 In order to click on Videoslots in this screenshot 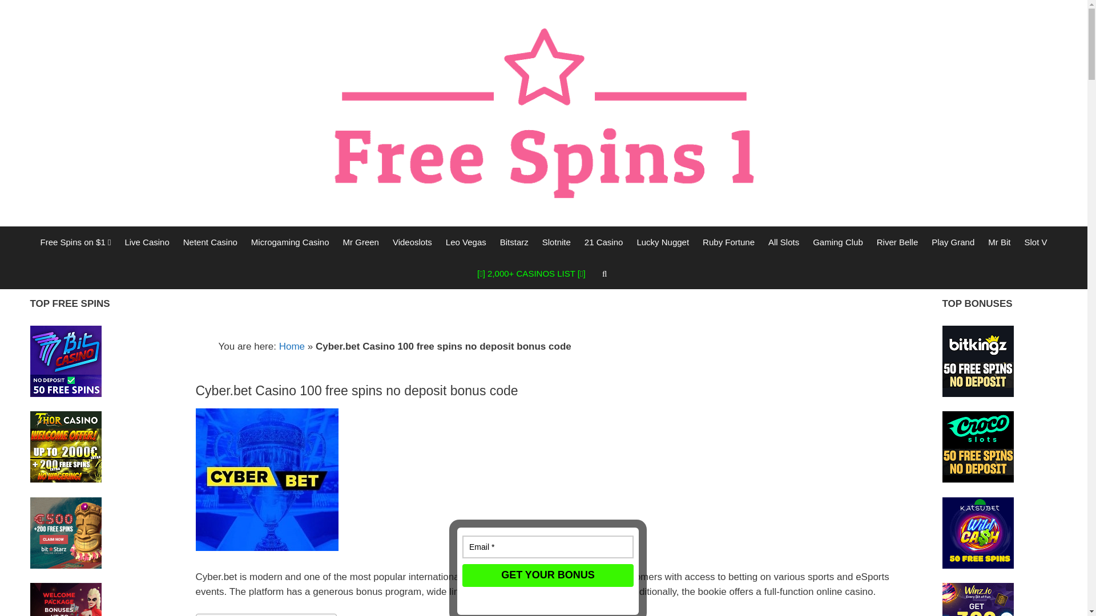, I will do `click(412, 242)`.